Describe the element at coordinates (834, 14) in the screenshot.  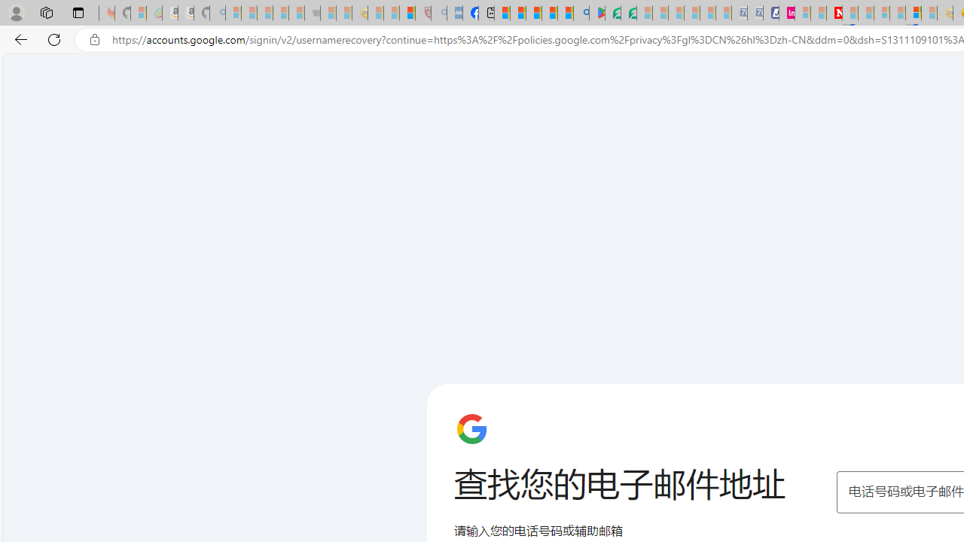
I see `Latest Politics News & Archive | Newsweek.com` at that location.